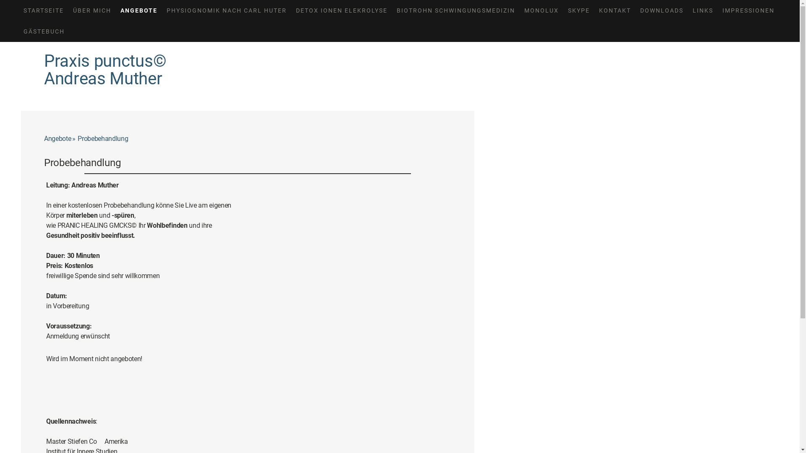 This screenshot has height=453, width=806. What do you see at coordinates (703, 10) in the screenshot?
I see `LINKS` at bounding box center [703, 10].